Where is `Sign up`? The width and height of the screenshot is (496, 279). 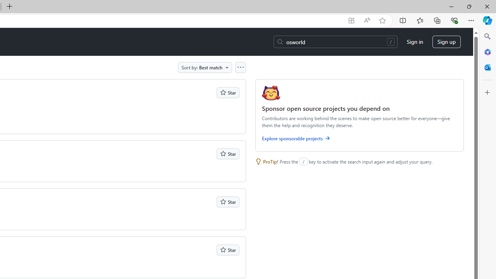 Sign up is located at coordinates (446, 42).